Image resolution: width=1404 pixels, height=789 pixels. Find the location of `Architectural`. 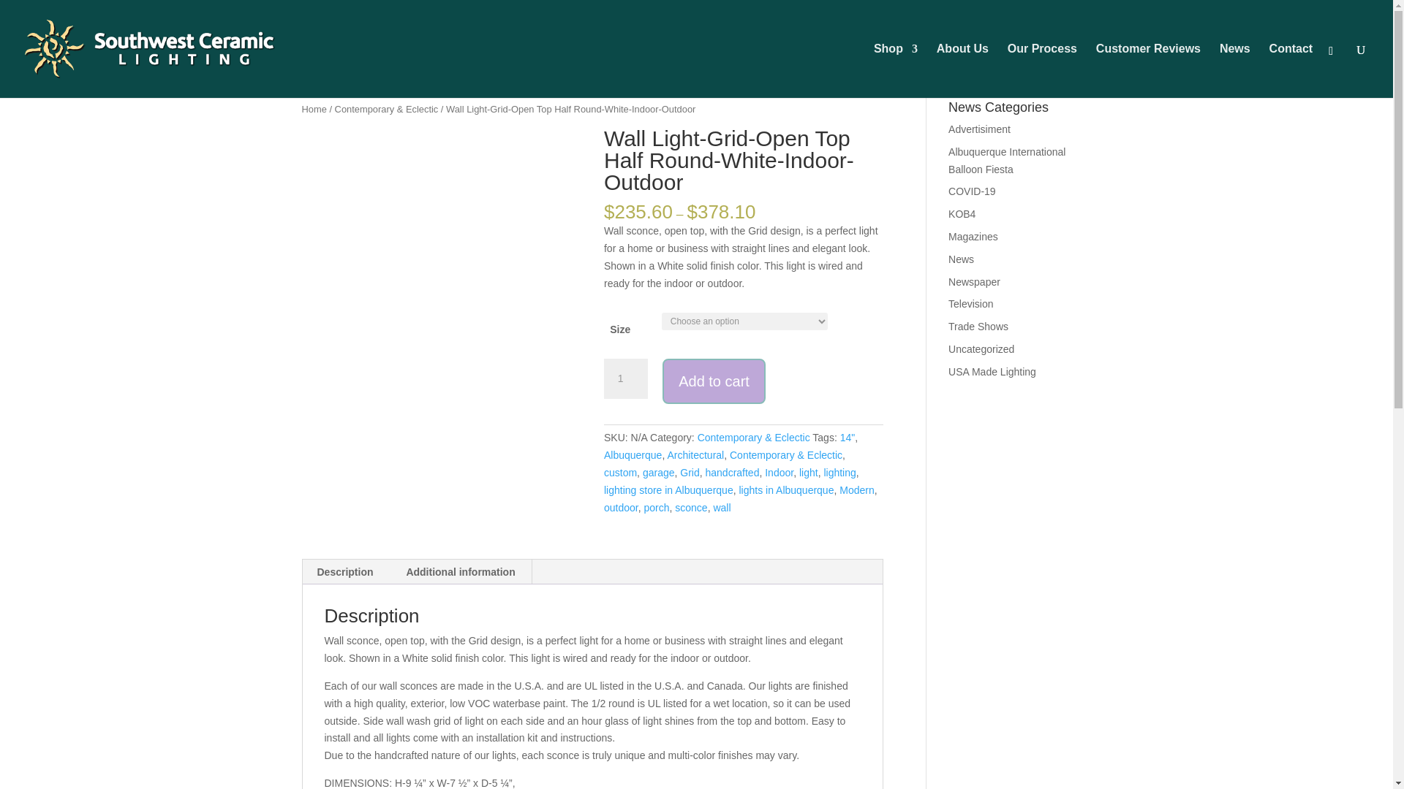

Architectural is located at coordinates (695, 454).